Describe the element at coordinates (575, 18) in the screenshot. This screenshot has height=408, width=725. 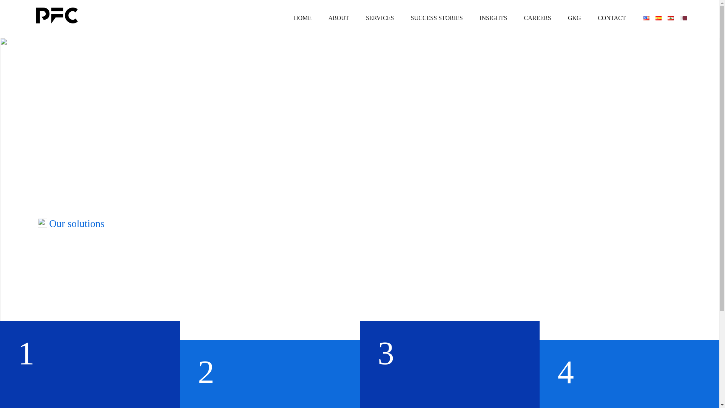
I see `GKG` at that location.